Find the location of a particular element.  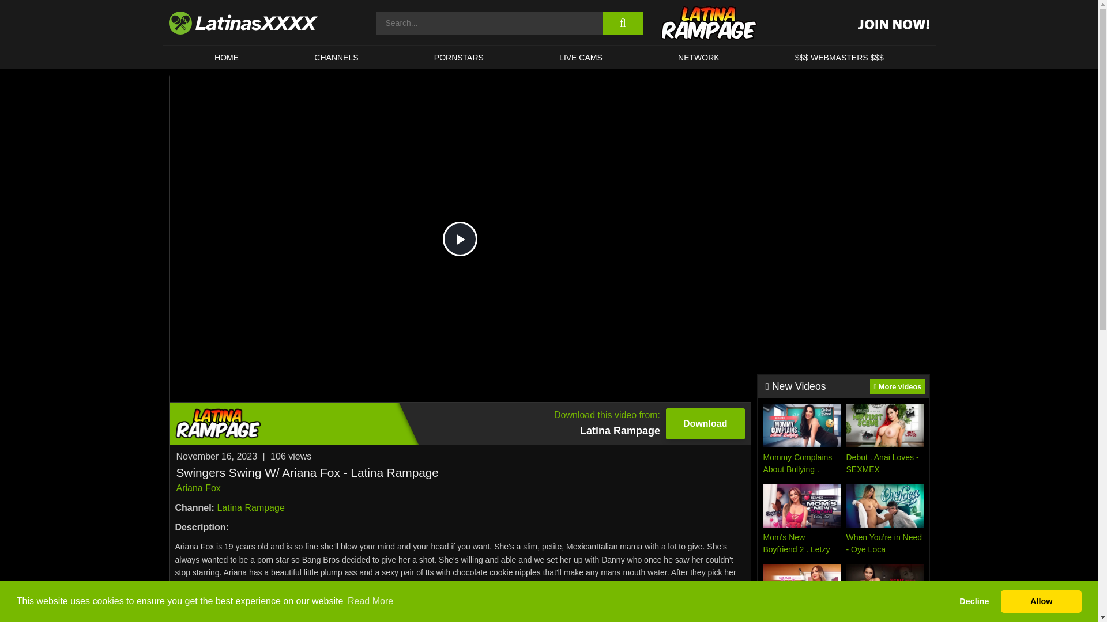

LIVE CAMS is located at coordinates (198, 488).